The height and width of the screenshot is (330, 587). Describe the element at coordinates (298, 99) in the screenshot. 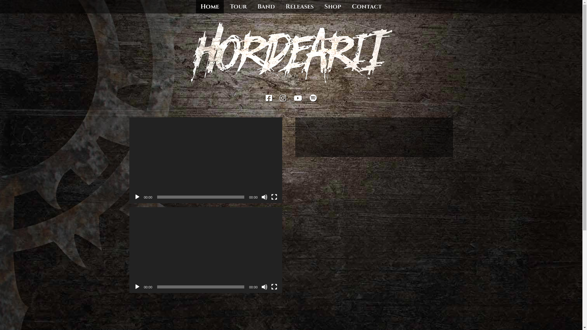

I see `YouTube` at that location.